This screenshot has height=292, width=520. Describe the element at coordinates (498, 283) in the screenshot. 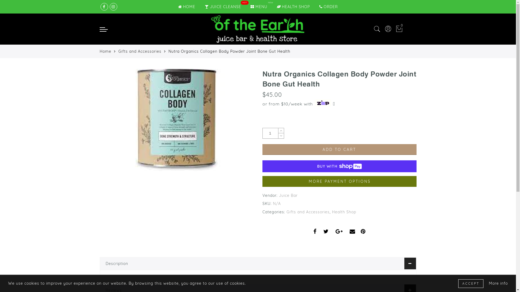

I see `More info` at that location.